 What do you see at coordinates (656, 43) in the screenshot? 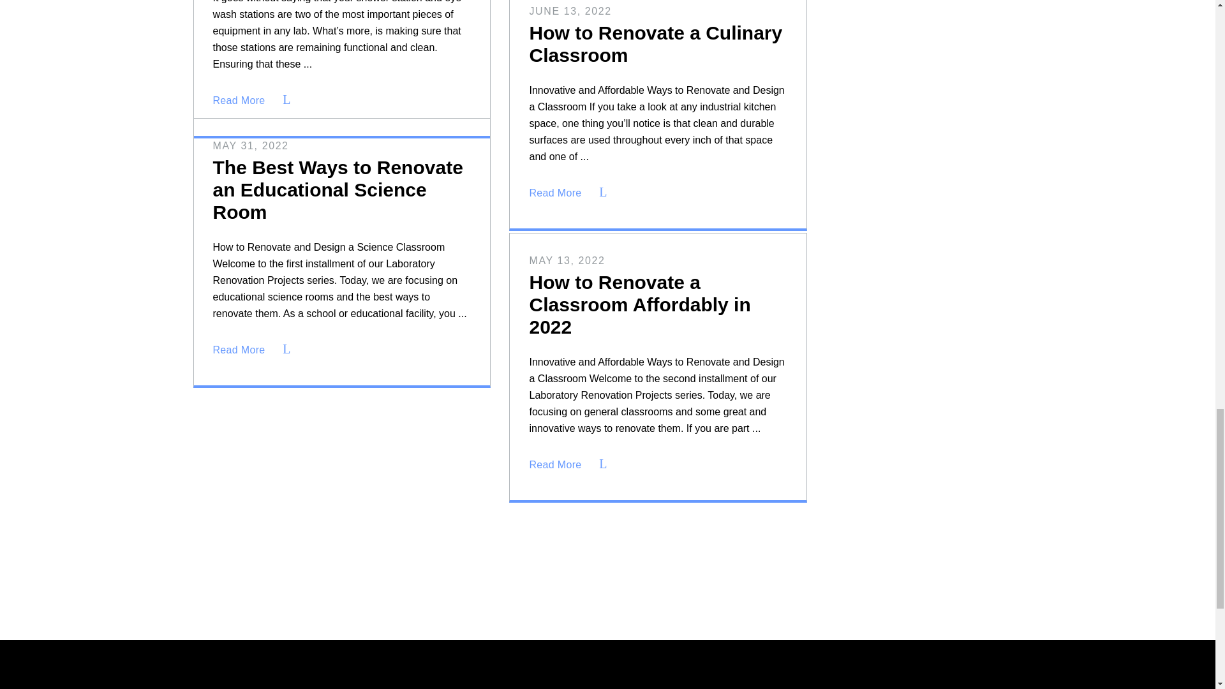
I see `How to Renovate a Culinary Classroom` at bounding box center [656, 43].